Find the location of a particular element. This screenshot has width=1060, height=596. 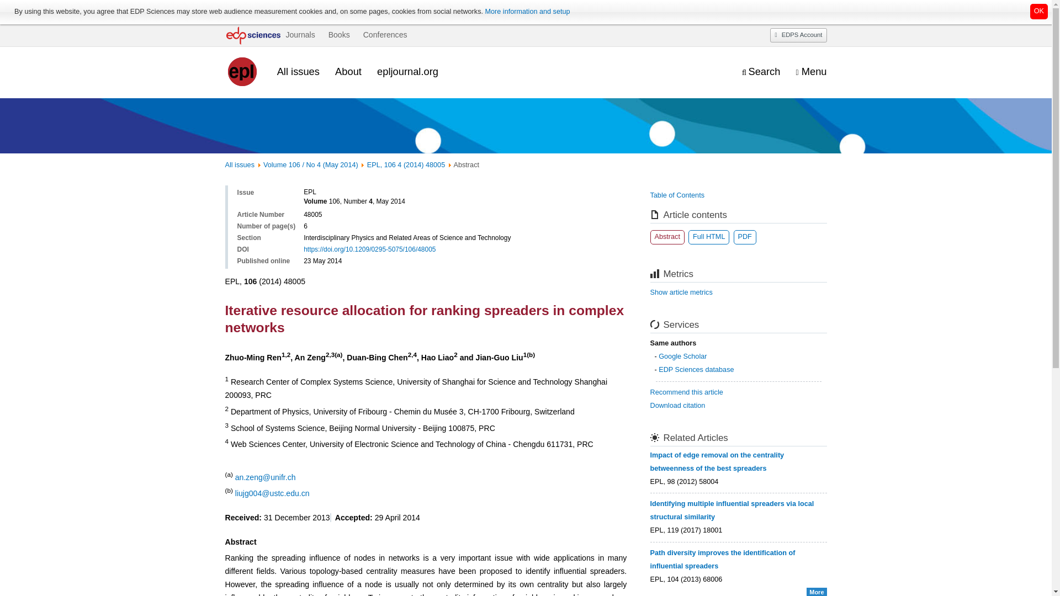

OK is located at coordinates (1039, 11).